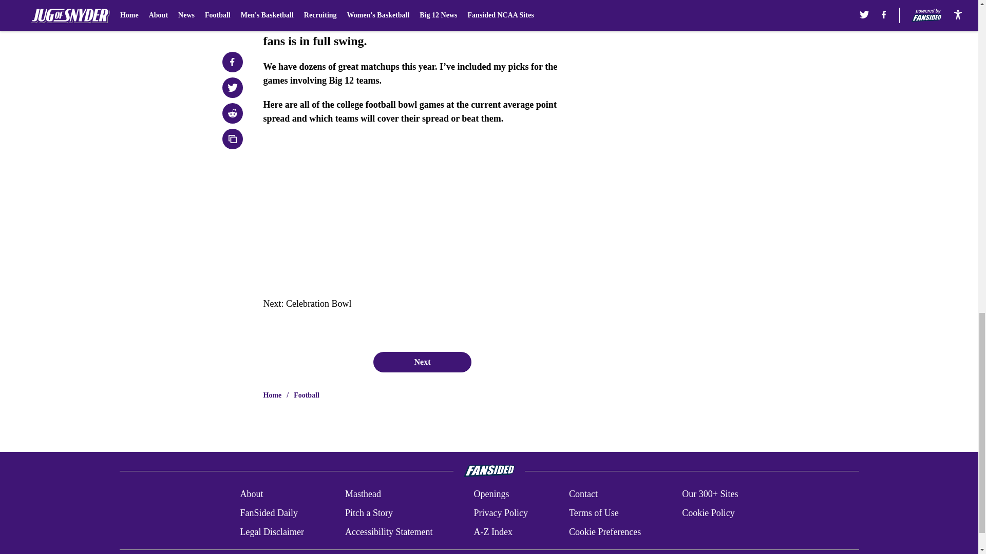  I want to click on Home, so click(272, 395).